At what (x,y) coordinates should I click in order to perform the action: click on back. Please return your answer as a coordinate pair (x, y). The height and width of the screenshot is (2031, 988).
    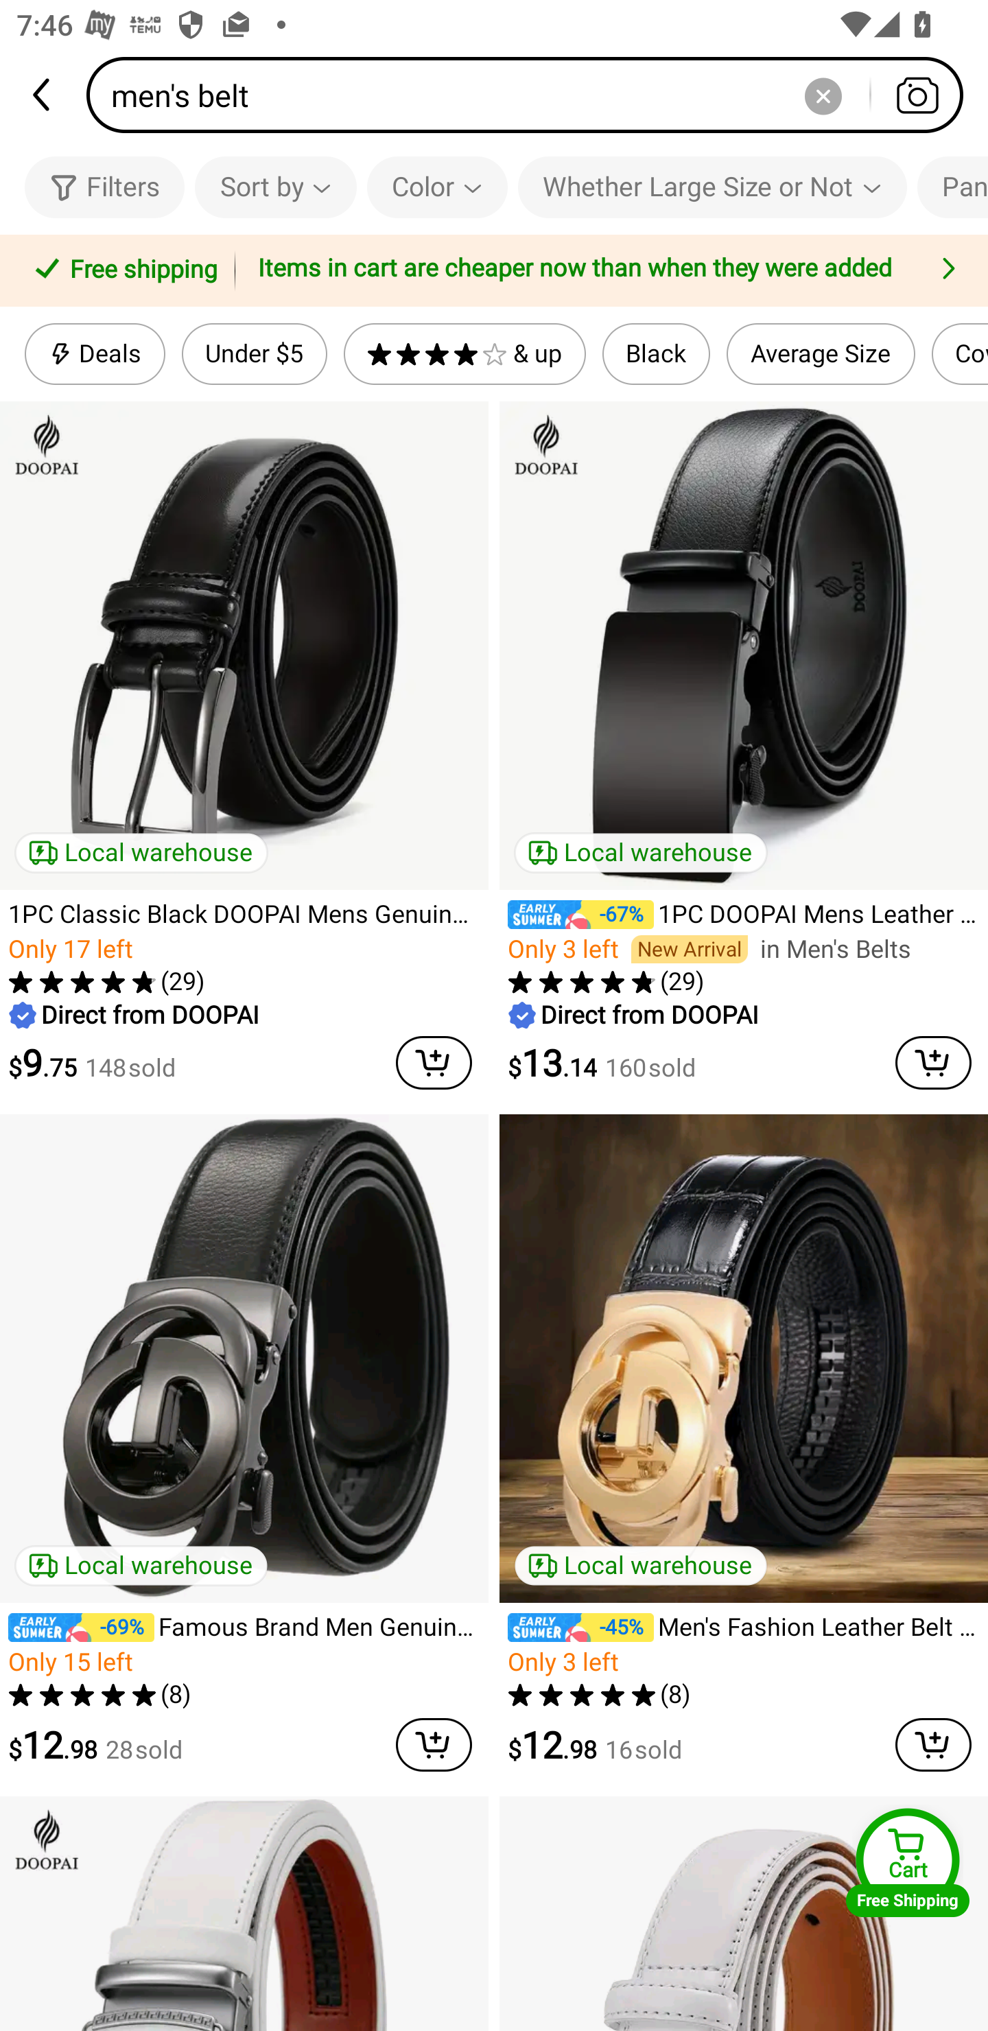
    Looking at the image, I should click on (43, 95).